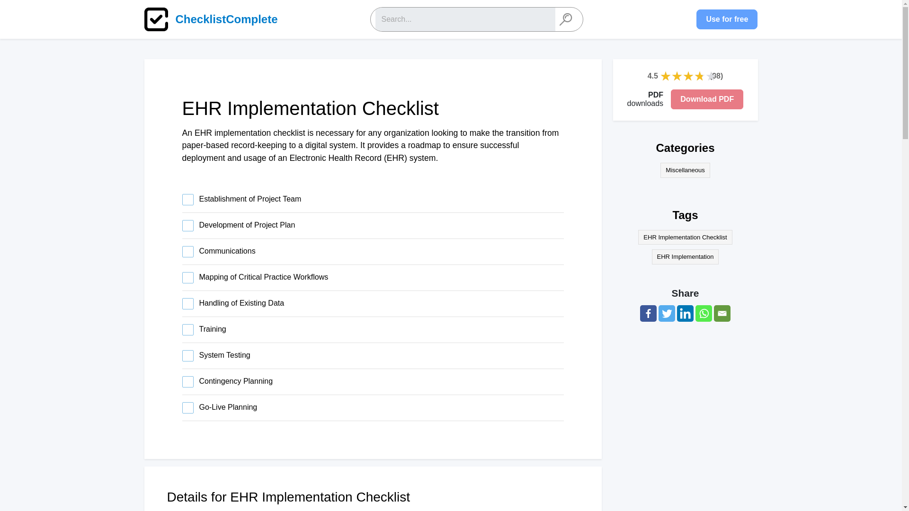 This screenshot has height=511, width=909. What do you see at coordinates (685, 238) in the screenshot?
I see `EHR Implementation Checklist` at bounding box center [685, 238].